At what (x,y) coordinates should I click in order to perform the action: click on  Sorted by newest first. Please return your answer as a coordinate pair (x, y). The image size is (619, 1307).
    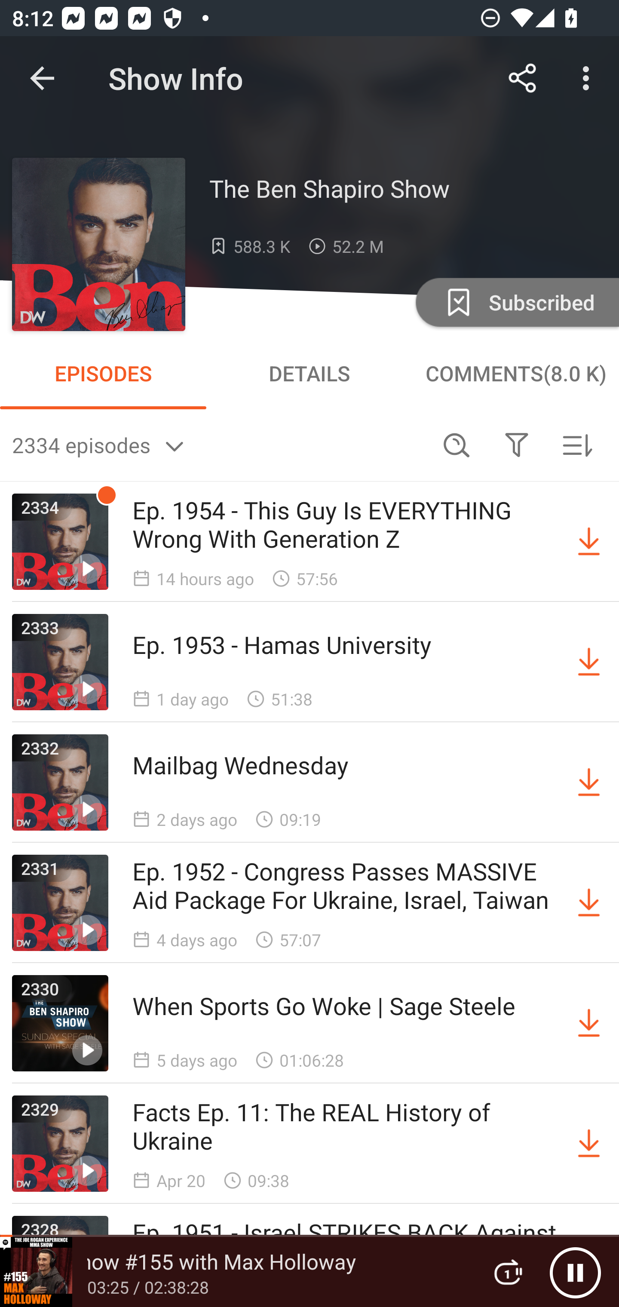
    Looking at the image, I should click on (577, 445).